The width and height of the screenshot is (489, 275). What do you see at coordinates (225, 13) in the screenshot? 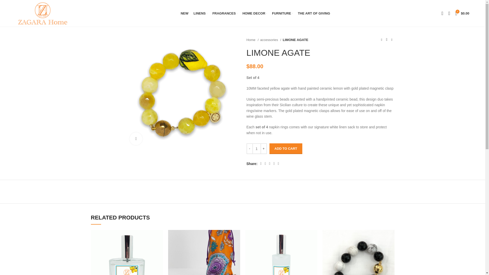
I see `FRAGRANCES` at bounding box center [225, 13].